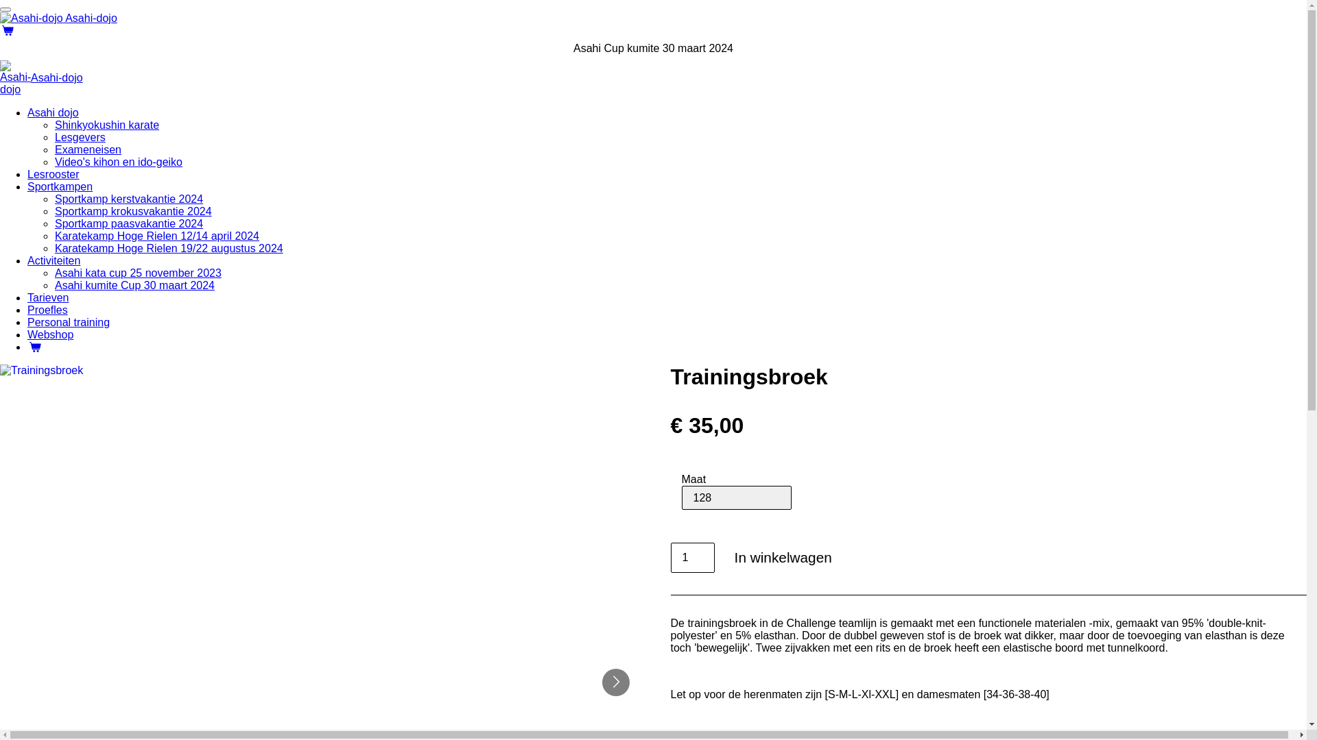 This screenshot has width=1317, height=740. Describe the element at coordinates (15, 78) in the screenshot. I see `Asahi-dojo` at that location.